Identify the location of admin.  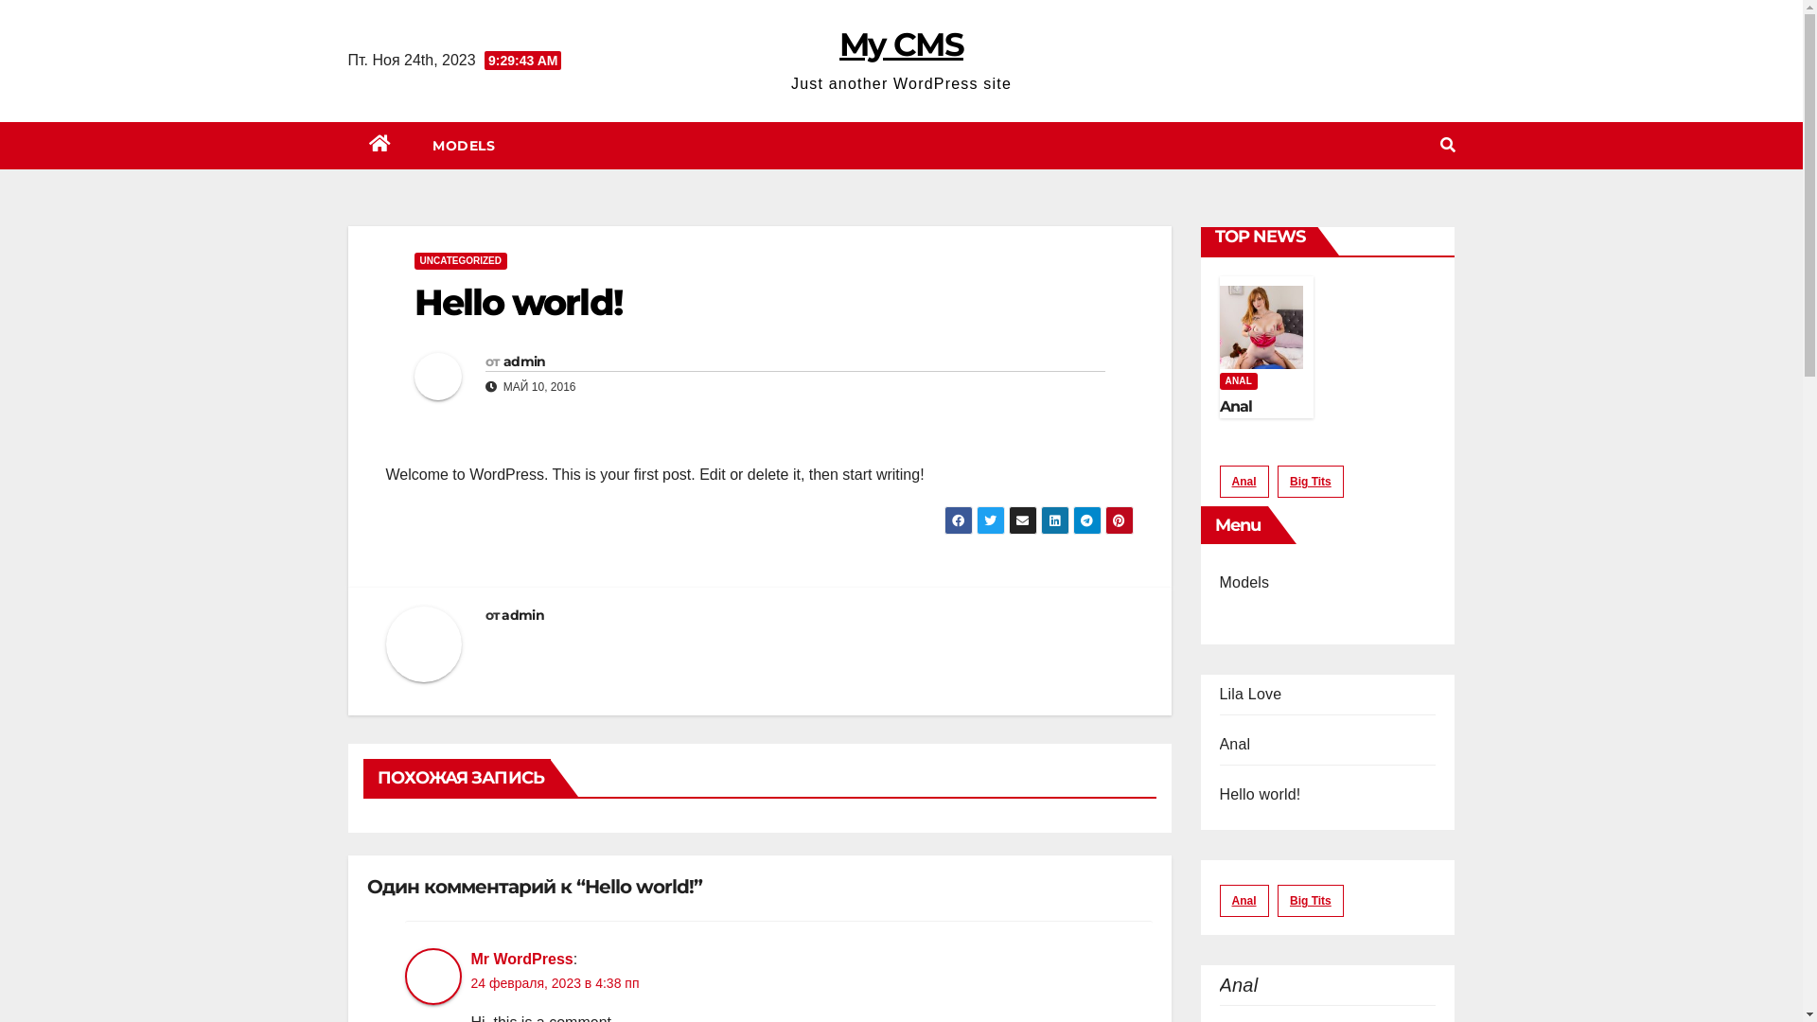
(524, 361).